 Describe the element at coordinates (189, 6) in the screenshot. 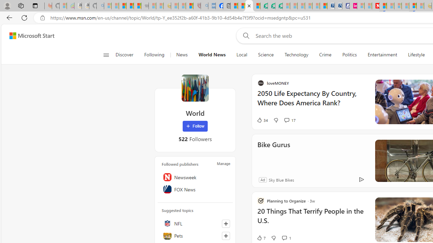

I see `Local - MSN` at that location.